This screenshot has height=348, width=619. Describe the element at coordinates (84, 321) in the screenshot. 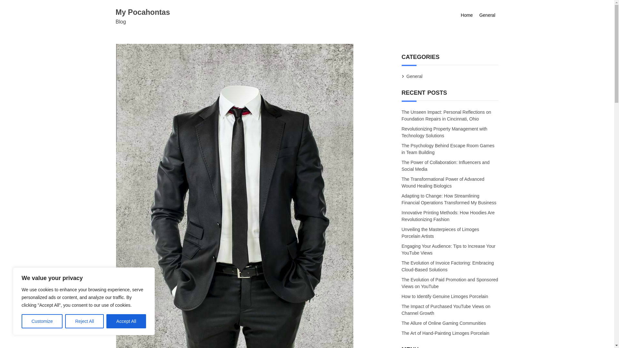

I see `Reject All` at that location.